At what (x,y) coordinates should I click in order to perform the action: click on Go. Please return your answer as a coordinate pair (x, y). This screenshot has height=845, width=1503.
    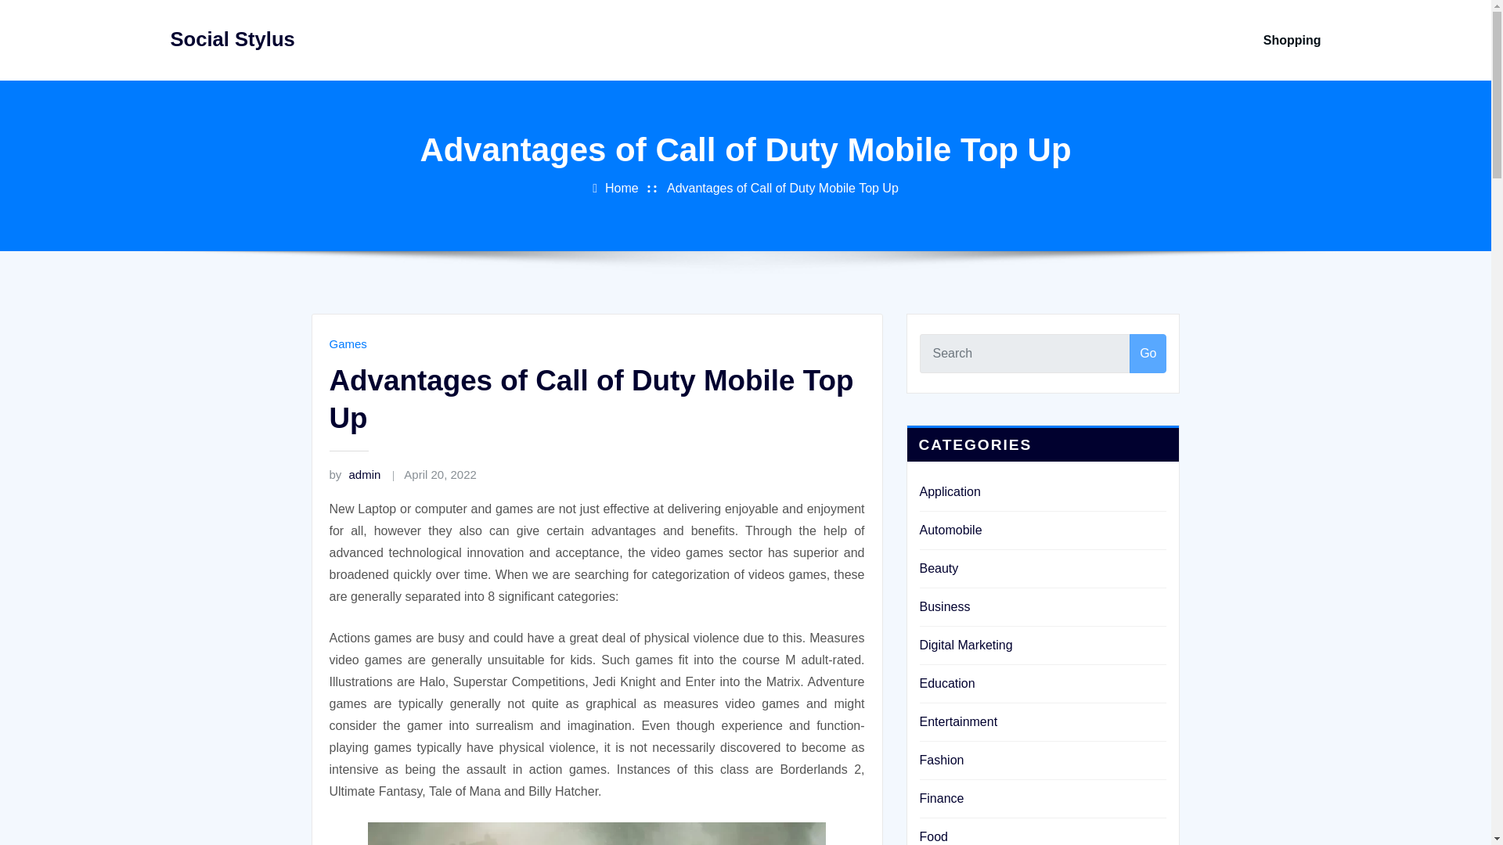
    Looking at the image, I should click on (1148, 354).